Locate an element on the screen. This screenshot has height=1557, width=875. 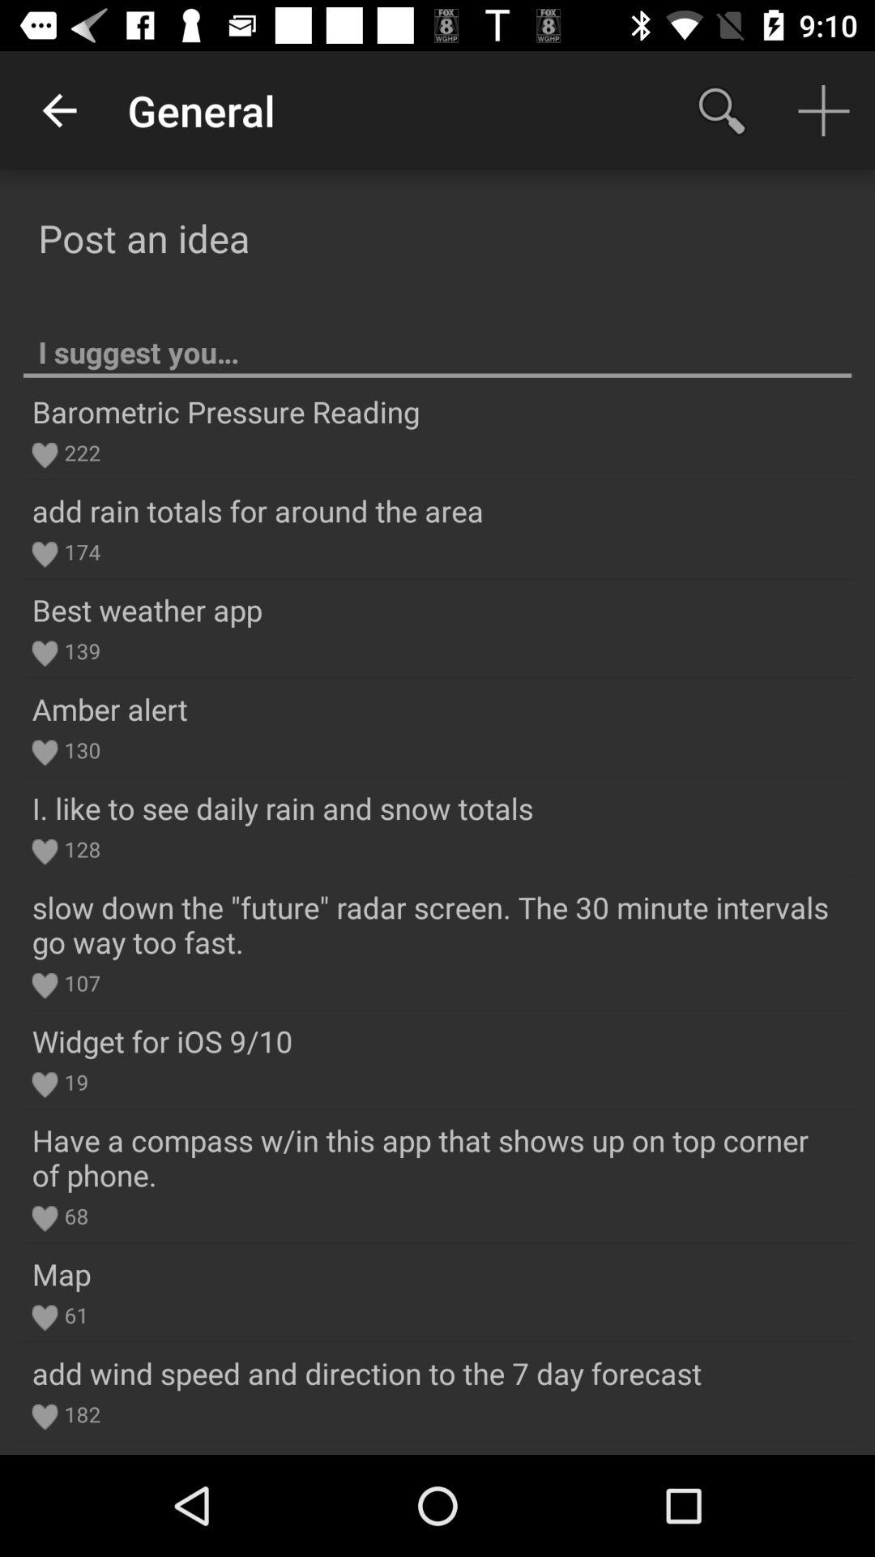
symbol below like is located at coordinates (45, 851).